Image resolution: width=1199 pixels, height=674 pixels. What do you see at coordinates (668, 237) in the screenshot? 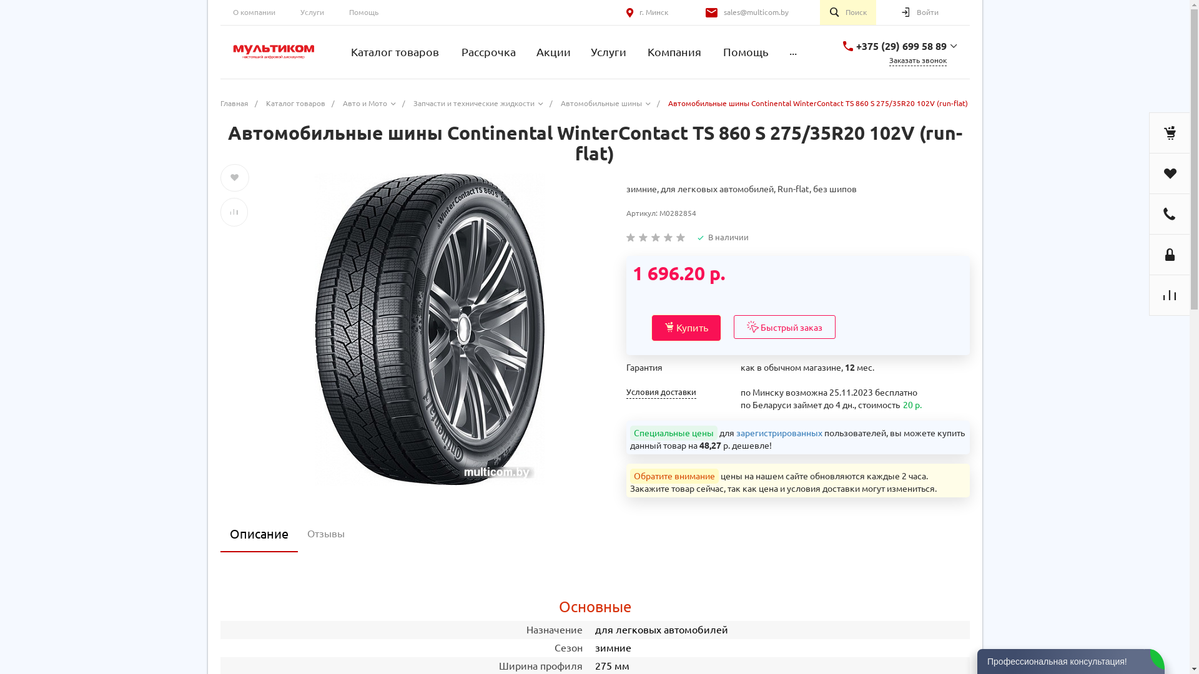
I see `4` at bounding box center [668, 237].